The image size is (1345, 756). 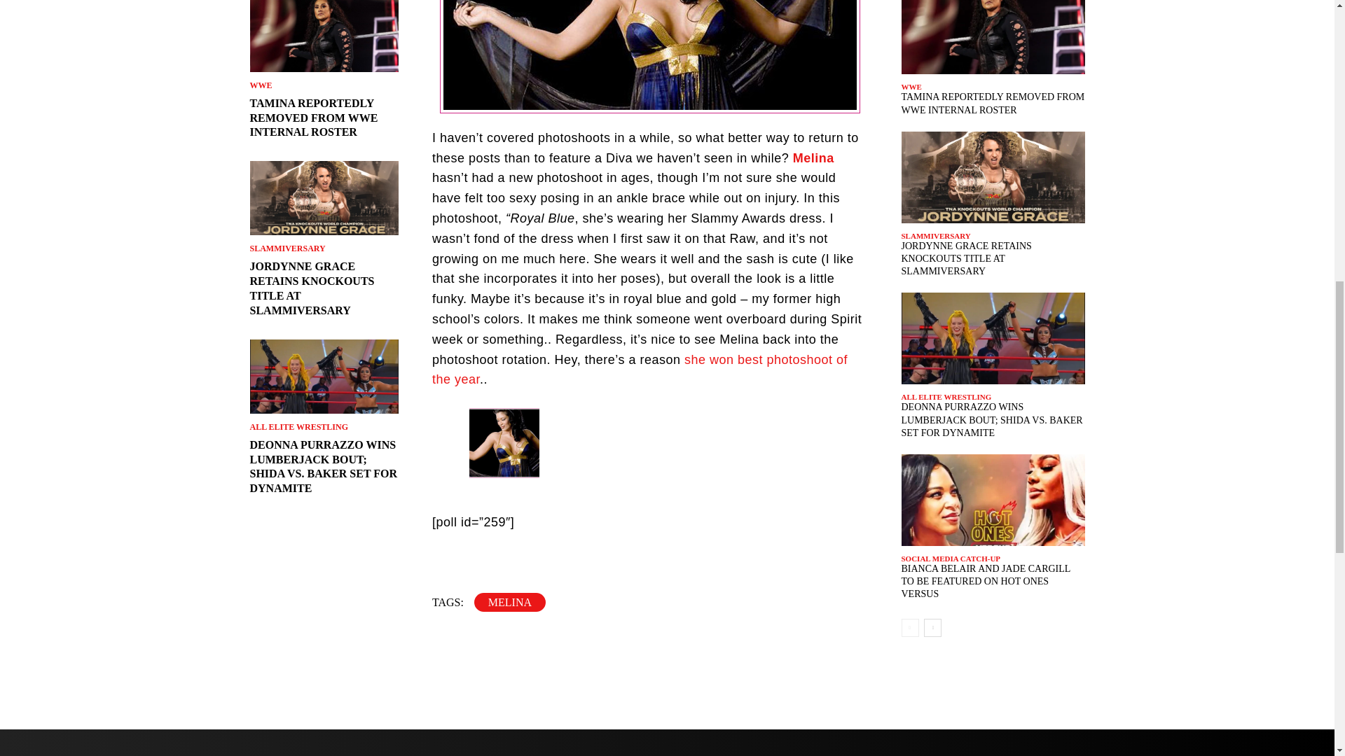 What do you see at coordinates (324, 36) in the screenshot?
I see `Tamina Reportedly Removed From WWE Internal Roster` at bounding box center [324, 36].